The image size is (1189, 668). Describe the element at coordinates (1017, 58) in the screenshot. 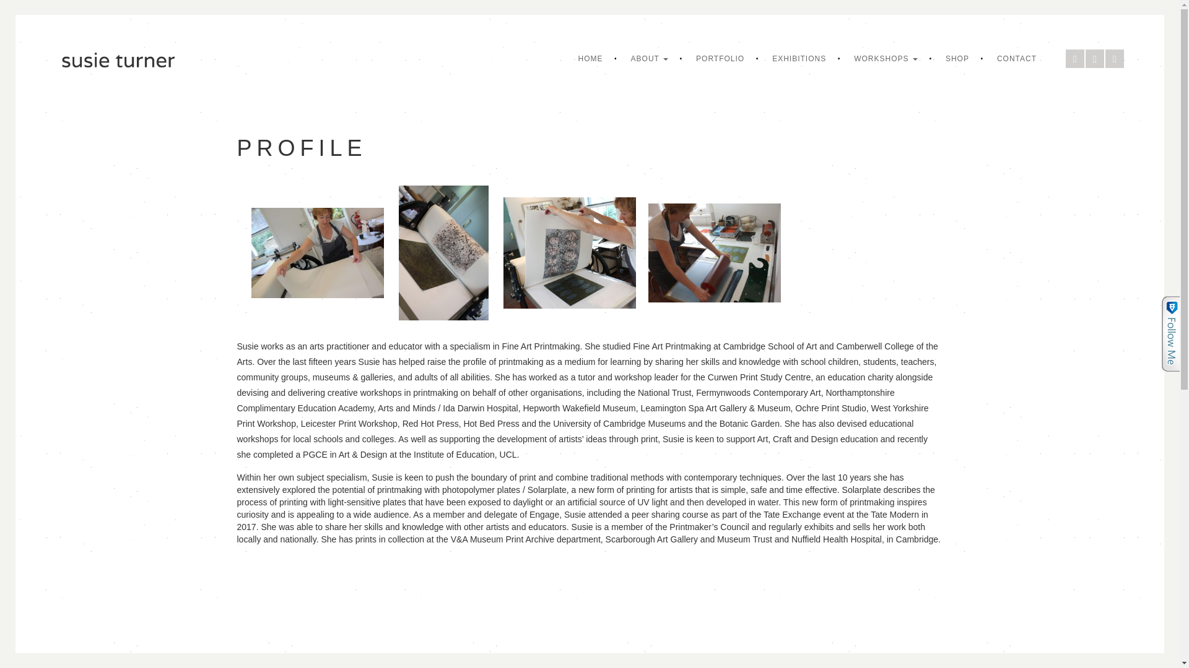

I see `CONTACT` at that location.